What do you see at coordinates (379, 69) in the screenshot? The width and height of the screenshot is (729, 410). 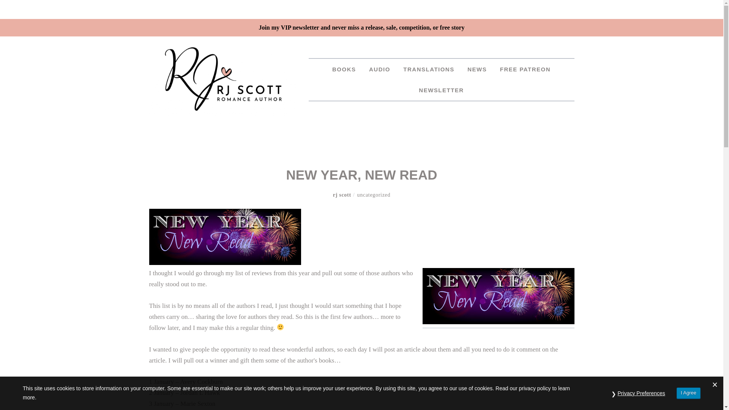 I see `AUDIO` at bounding box center [379, 69].